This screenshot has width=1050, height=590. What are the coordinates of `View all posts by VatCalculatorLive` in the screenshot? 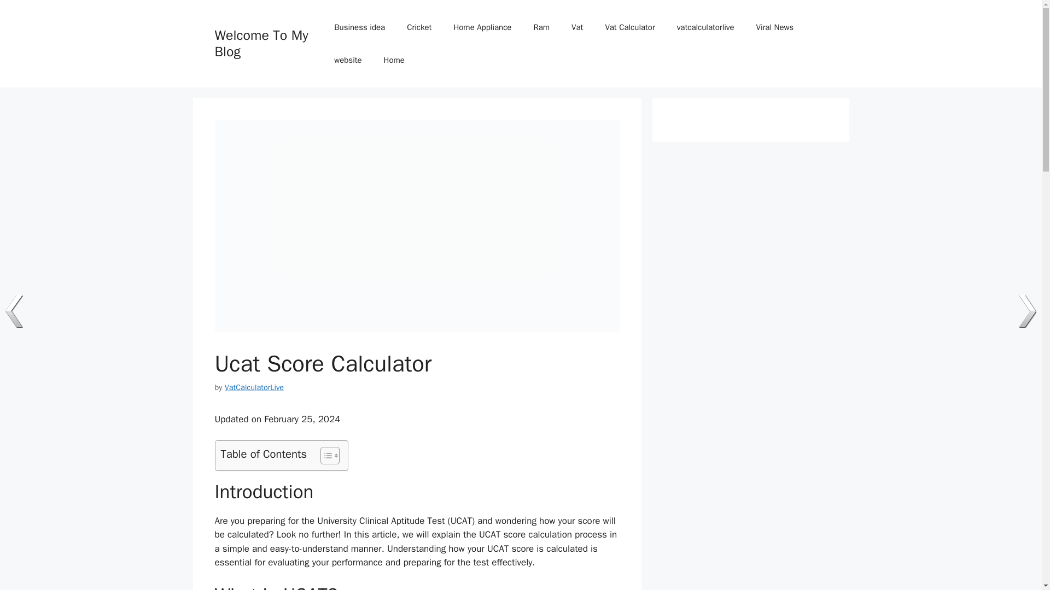 It's located at (254, 387).